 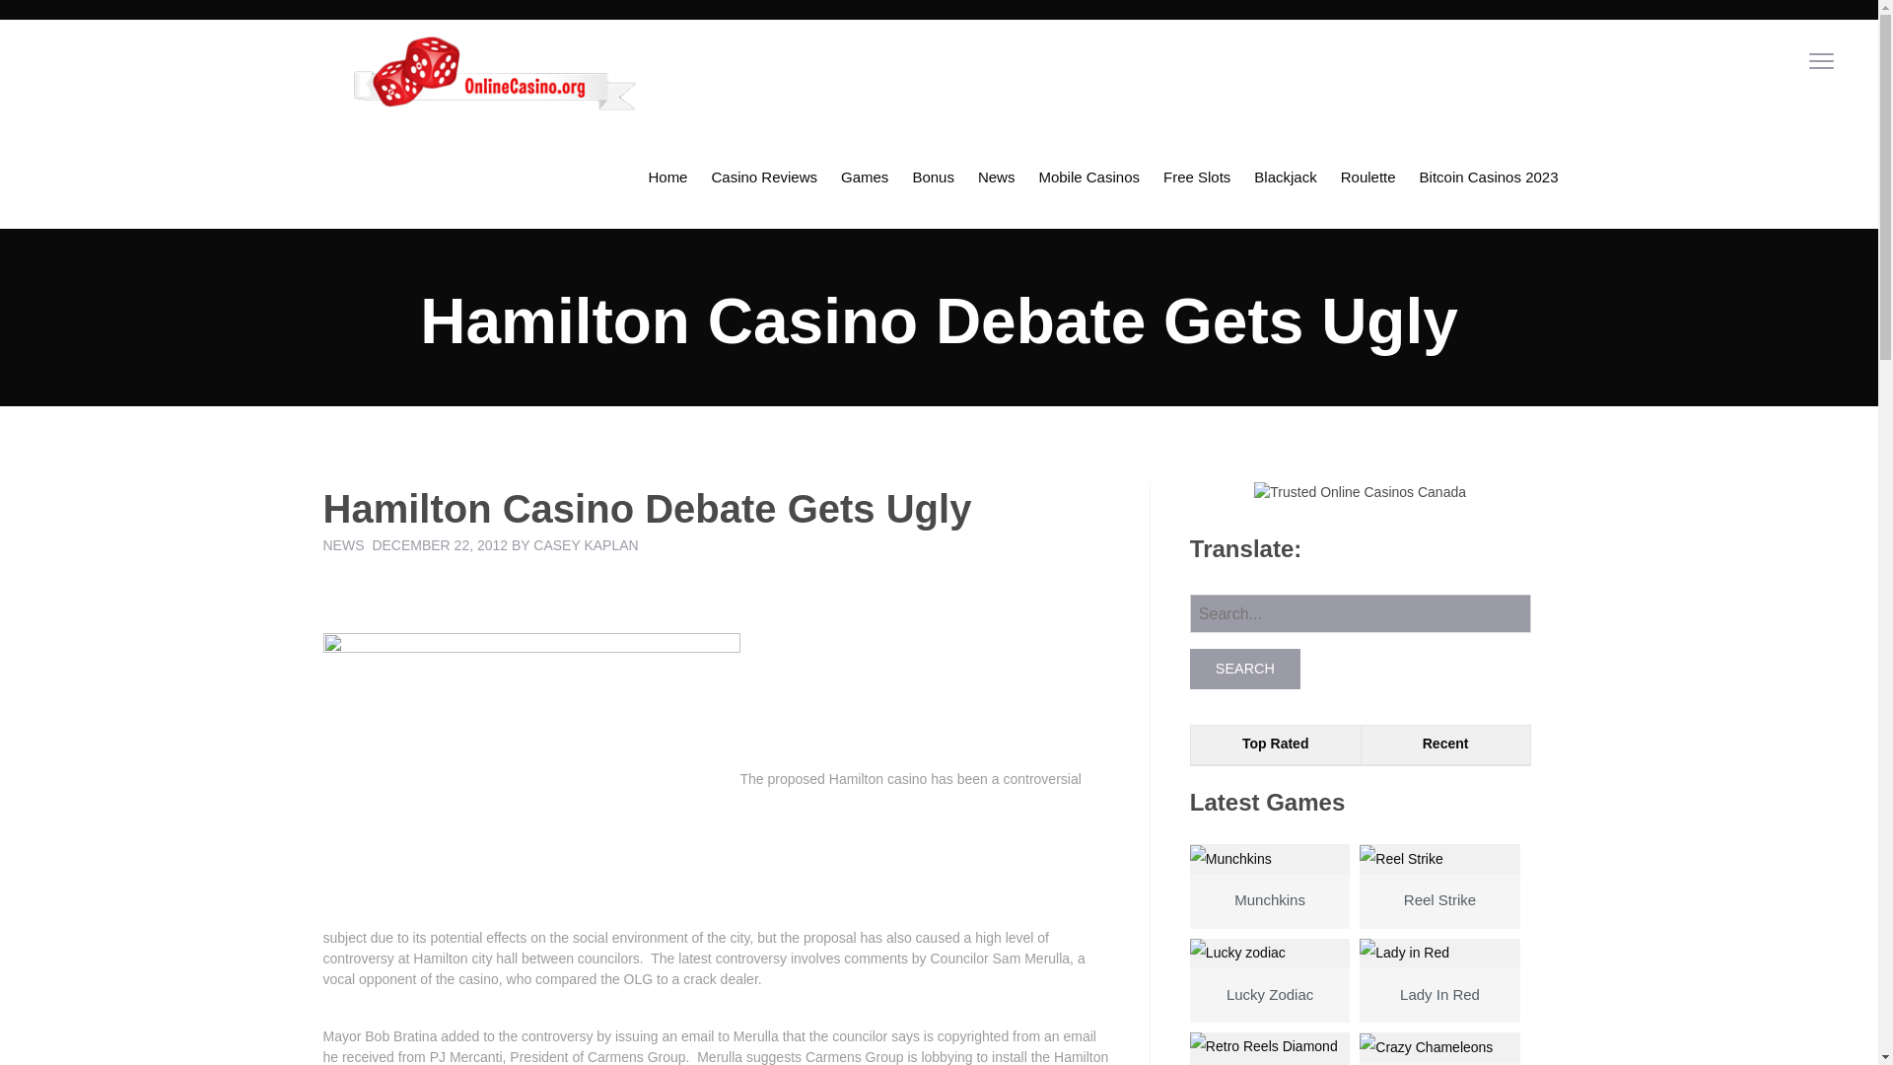 What do you see at coordinates (344, 544) in the screenshot?
I see `NEWS` at bounding box center [344, 544].